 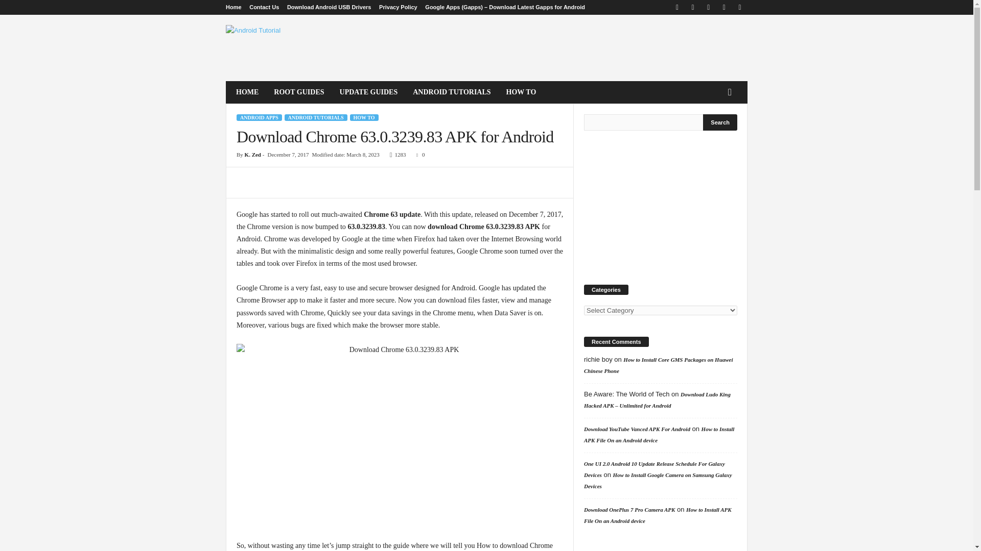 What do you see at coordinates (252, 154) in the screenshot?
I see `K. Zed` at bounding box center [252, 154].